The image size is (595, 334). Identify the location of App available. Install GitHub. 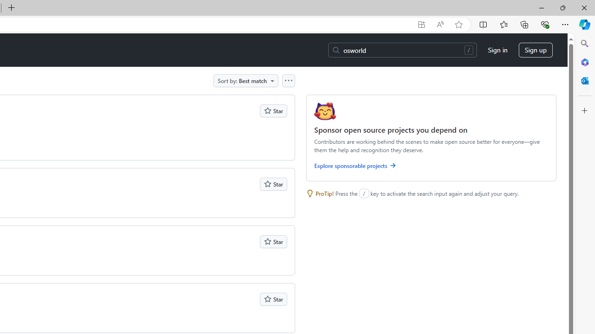
(421, 25).